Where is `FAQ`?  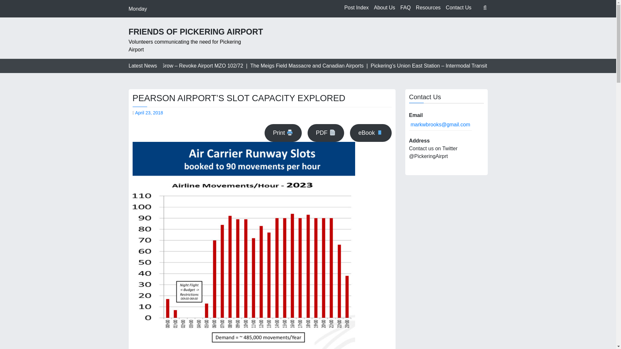 FAQ is located at coordinates (406, 8).